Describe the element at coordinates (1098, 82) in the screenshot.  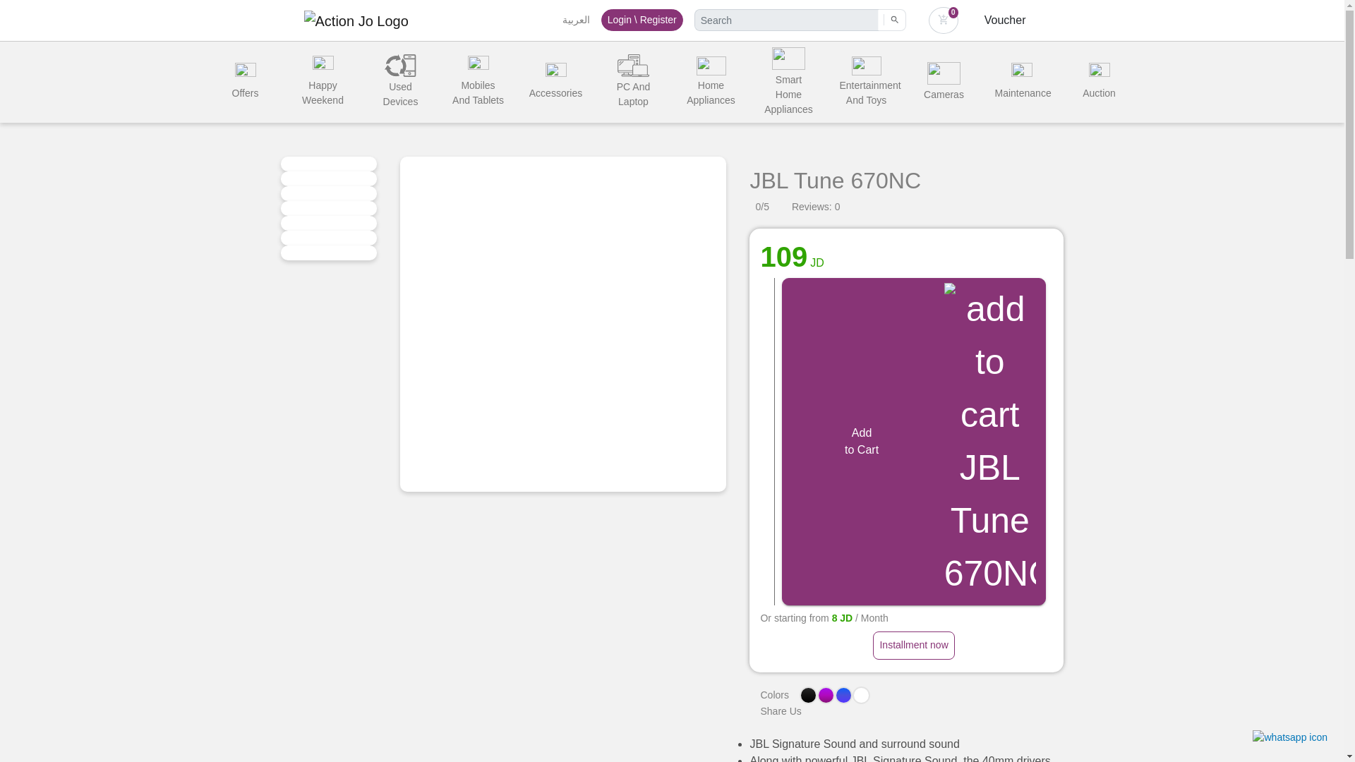
I see `Auction` at that location.